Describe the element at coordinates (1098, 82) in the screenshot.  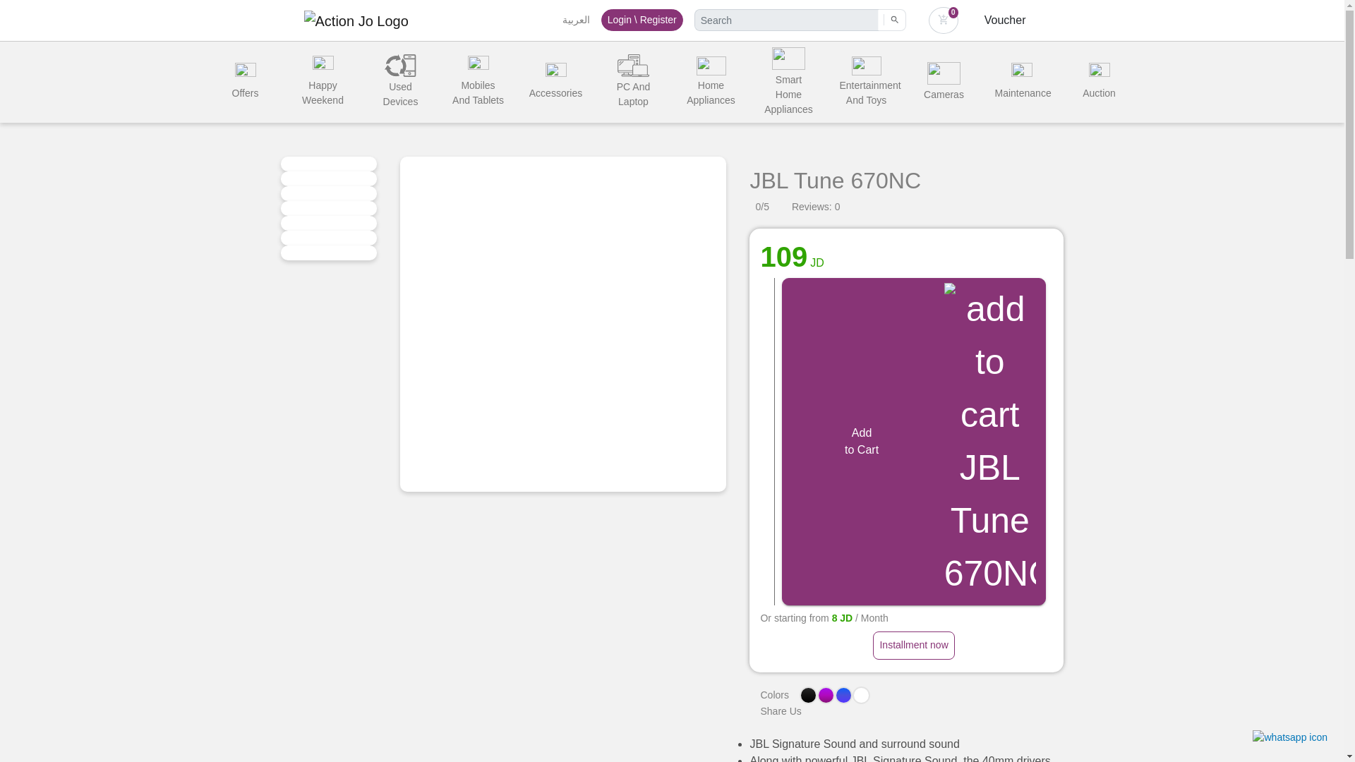
I see `Auction` at that location.